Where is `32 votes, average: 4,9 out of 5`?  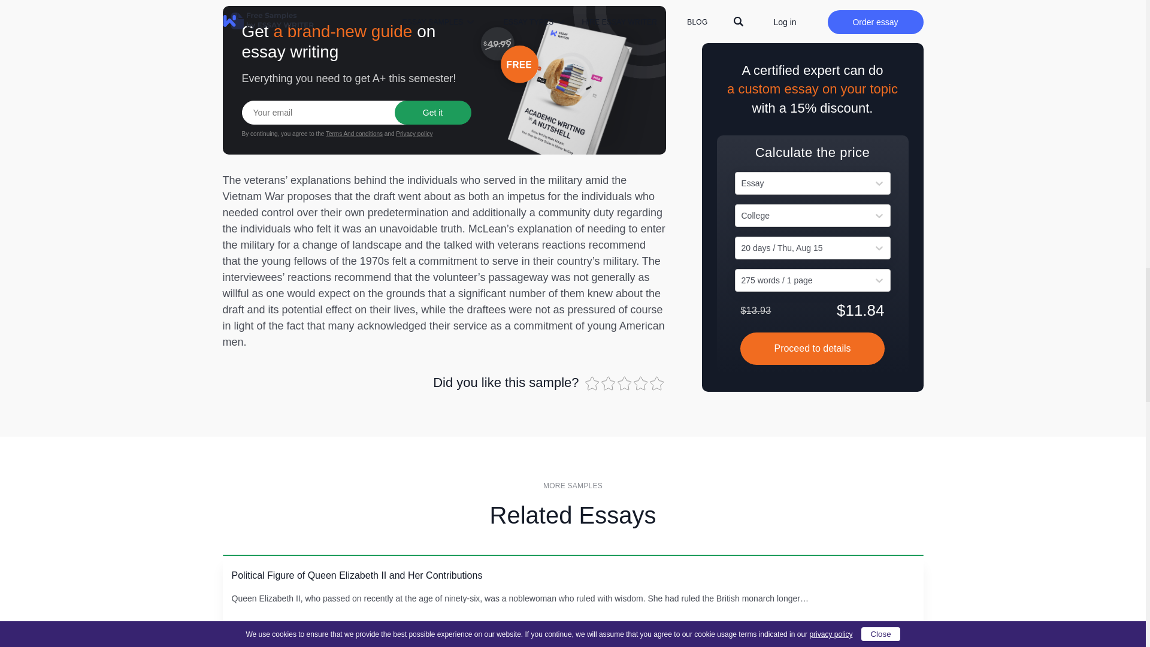
32 votes, average: 4,9 out of 5 is located at coordinates (610, 383).